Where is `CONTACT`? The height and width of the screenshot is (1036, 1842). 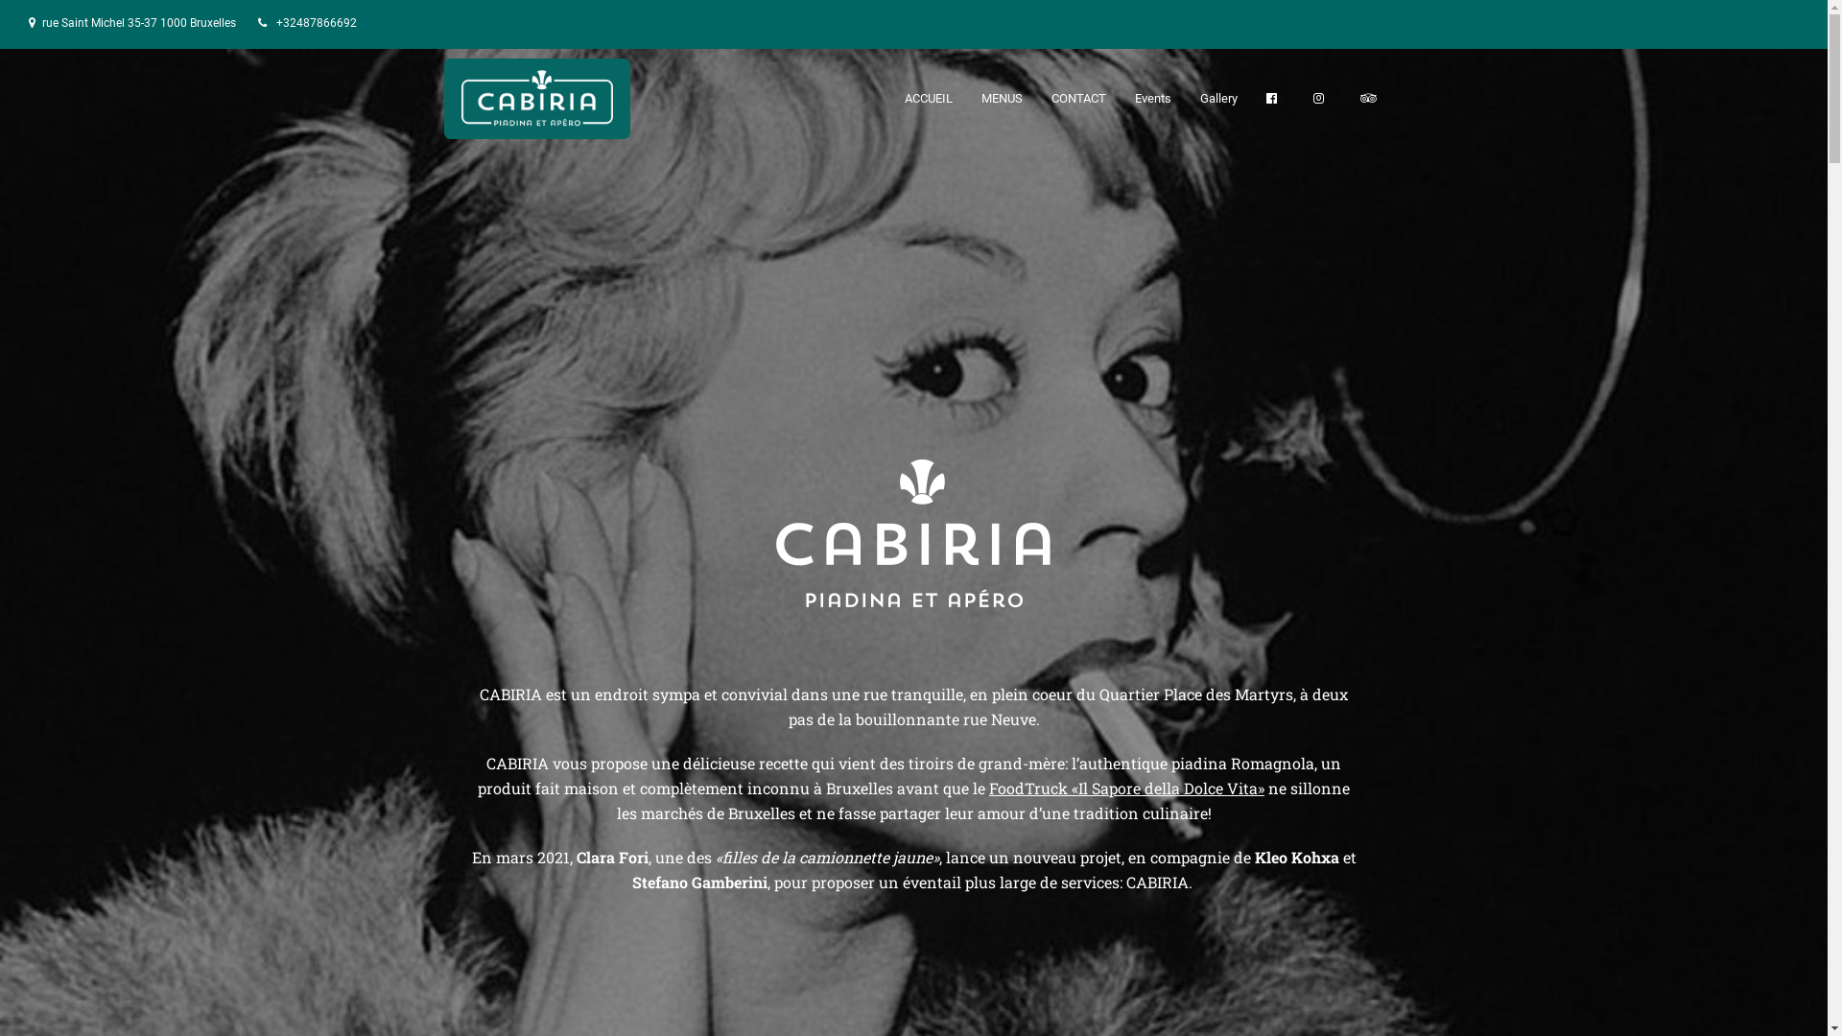 CONTACT is located at coordinates (1078, 98).